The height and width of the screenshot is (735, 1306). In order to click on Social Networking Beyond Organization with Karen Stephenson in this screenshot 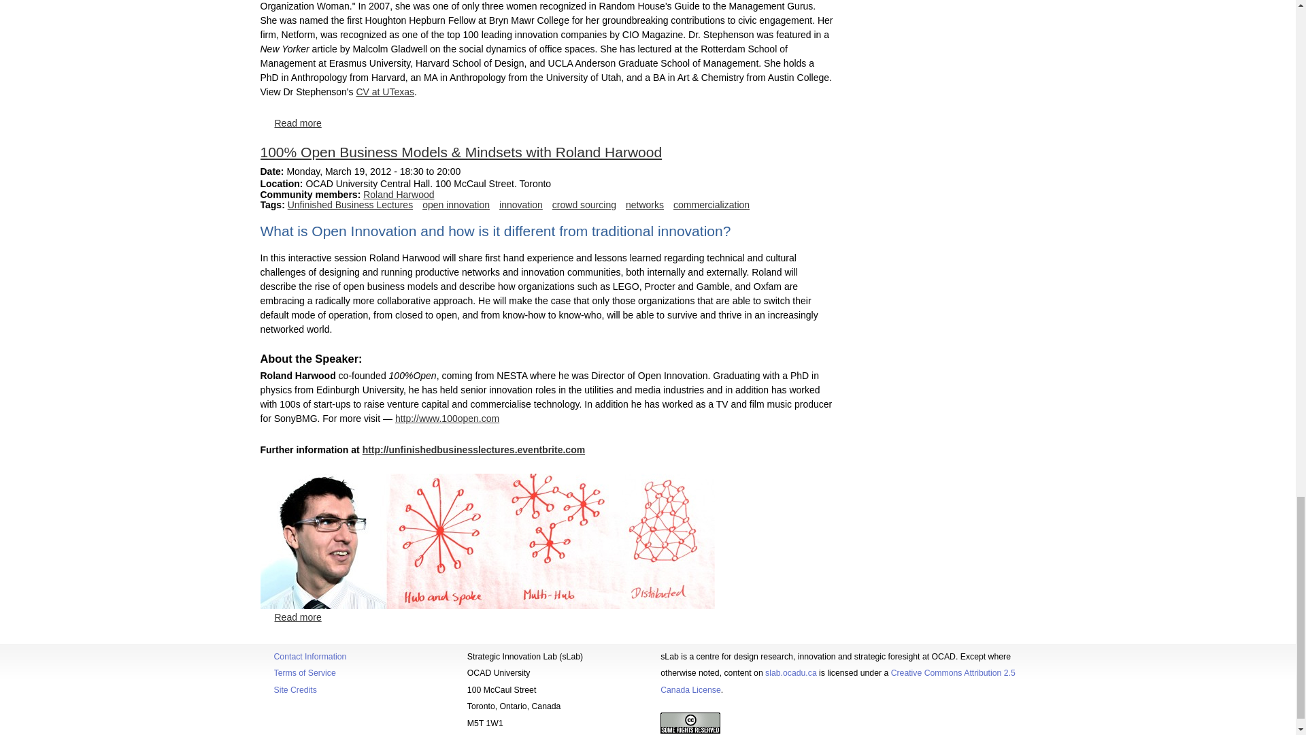, I will do `click(298, 122)`.